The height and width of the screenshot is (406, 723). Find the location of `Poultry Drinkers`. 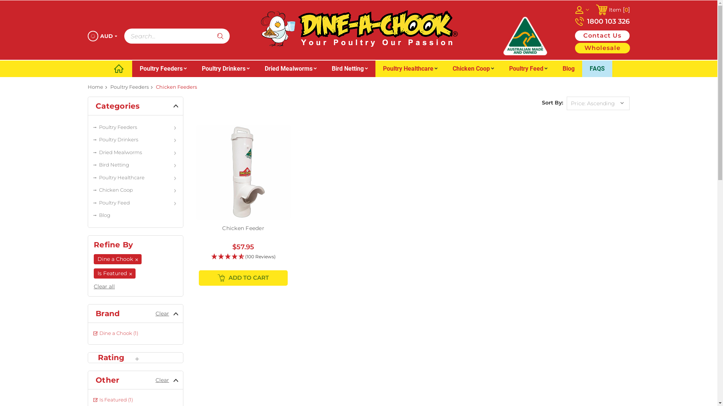

Poultry Drinkers is located at coordinates (136, 140).